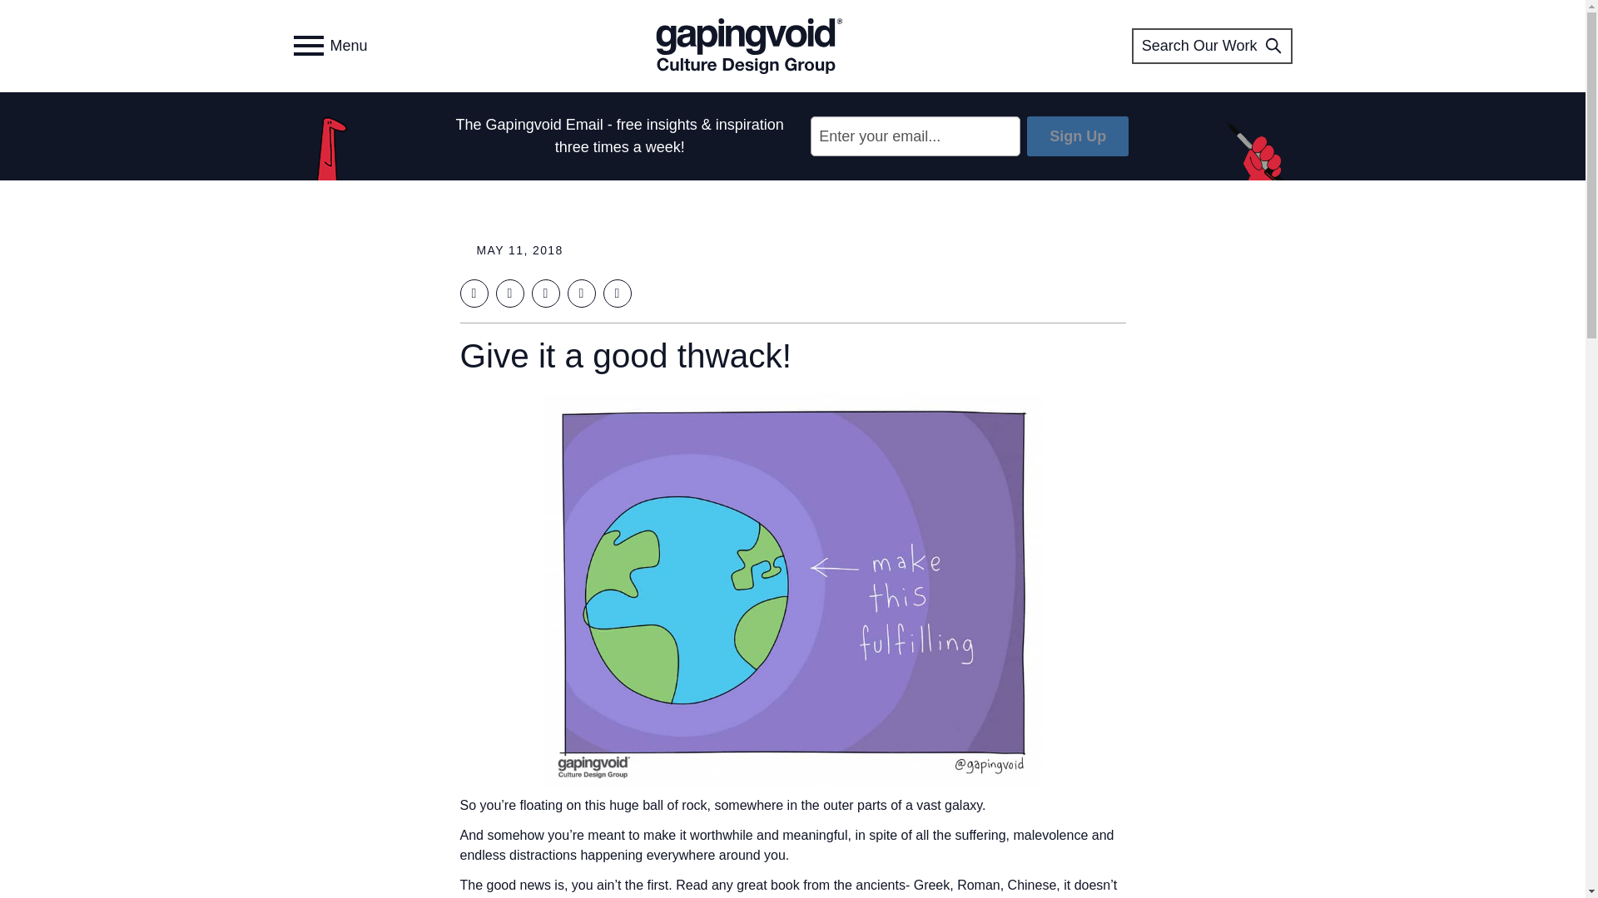 The height and width of the screenshot is (898, 1598). Describe the element at coordinates (916, 136) in the screenshot. I see `Enter your email...` at that location.